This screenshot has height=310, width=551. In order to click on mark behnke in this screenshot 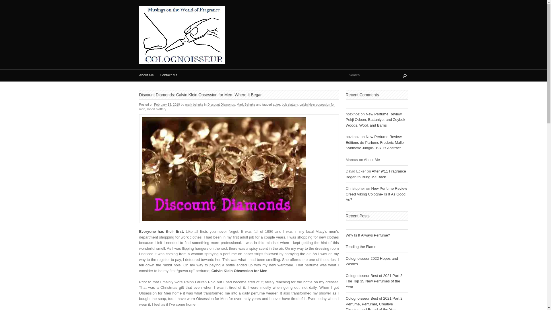, I will do `click(194, 104)`.